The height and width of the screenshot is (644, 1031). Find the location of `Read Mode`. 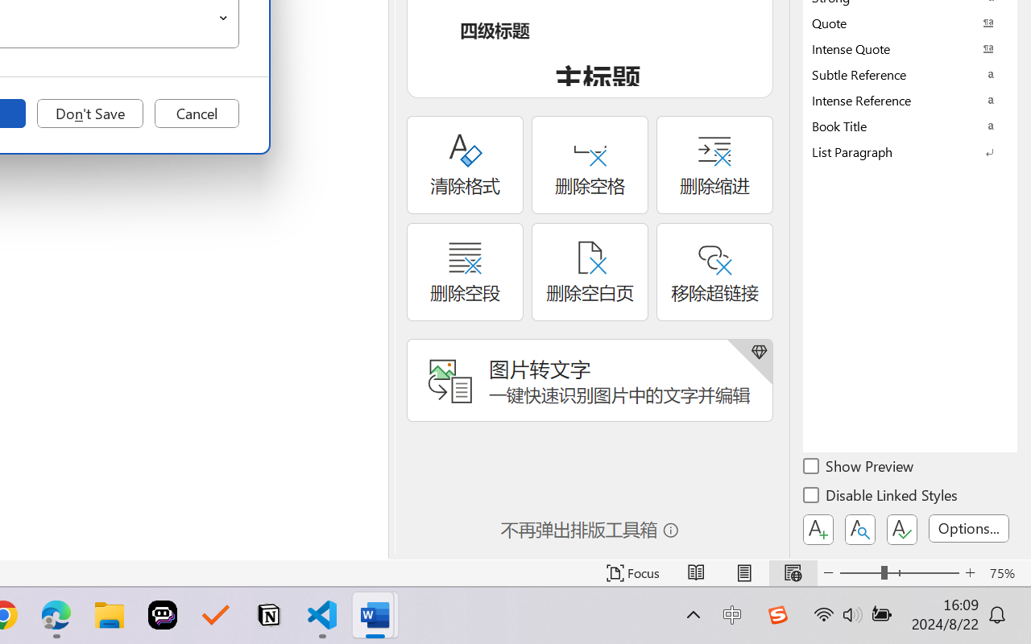

Read Mode is located at coordinates (696, 573).